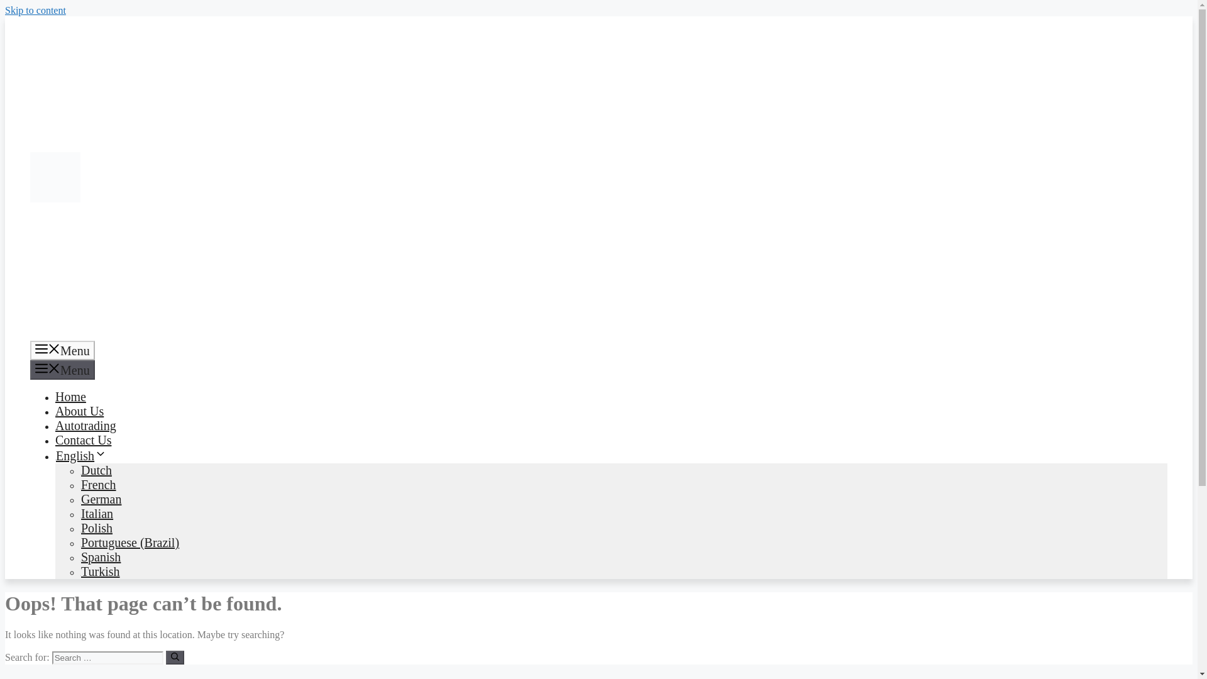  What do you see at coordinates (63, 351) in the screenshot?
I see `Menu` at bounding box center [63, 351].